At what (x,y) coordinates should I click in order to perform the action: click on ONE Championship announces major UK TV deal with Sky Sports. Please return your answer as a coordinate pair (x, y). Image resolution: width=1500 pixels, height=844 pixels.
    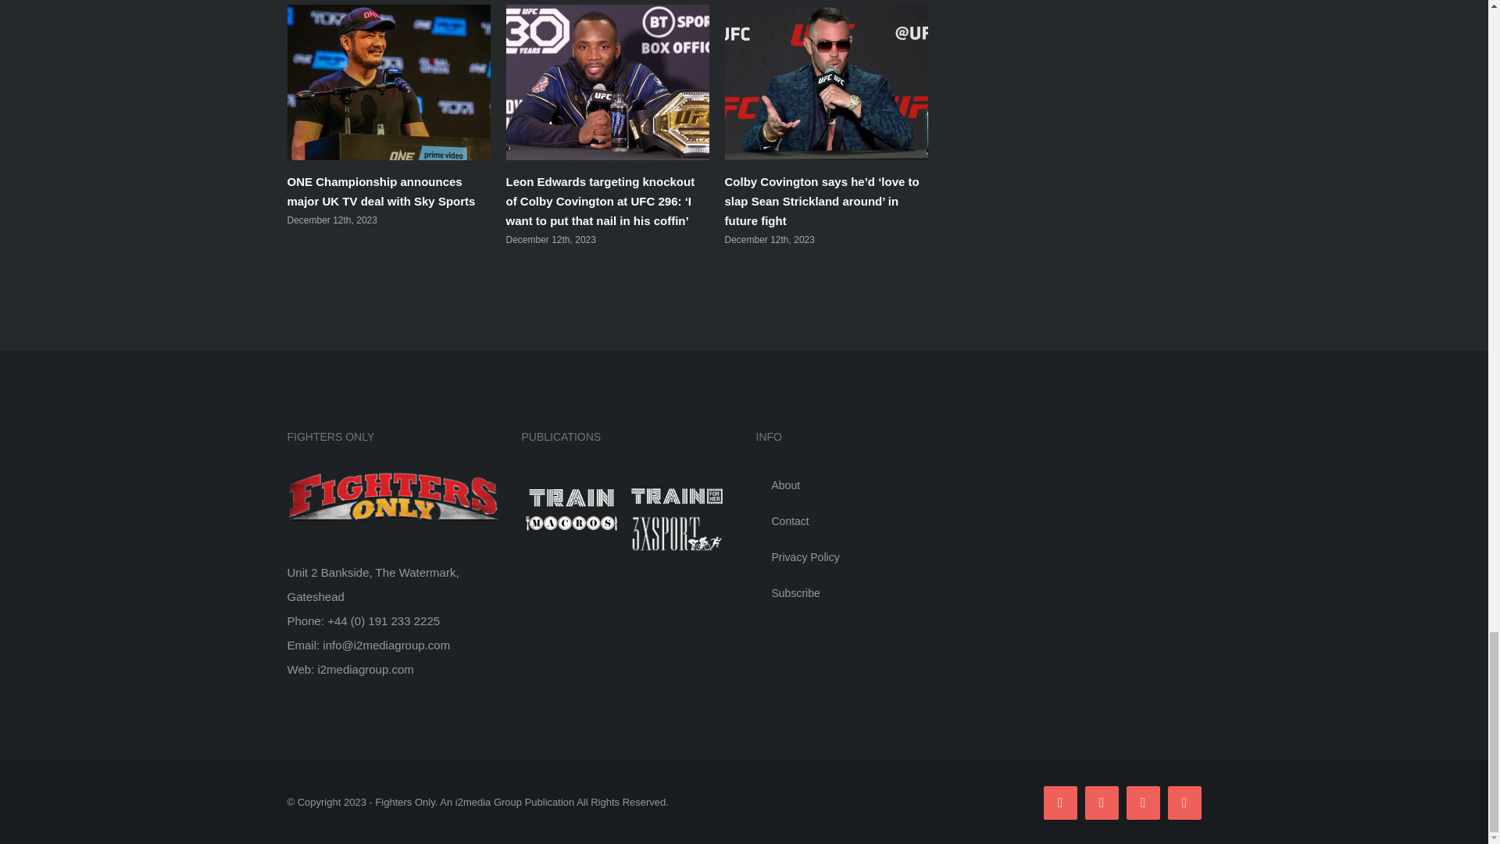
    Looking at the image, I should click on (381, 191).